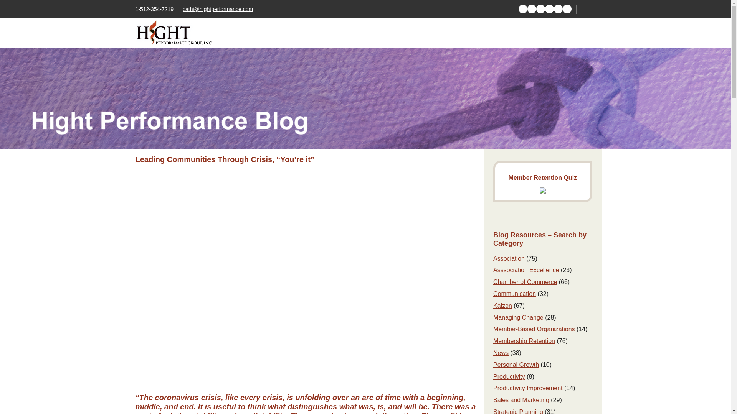 The width and height of the screenshot is (737, 414). What do you see at coordinates (525, 282) in the screenshot?
I see `Chamber of Commerce` at bounding box center [525, 282].